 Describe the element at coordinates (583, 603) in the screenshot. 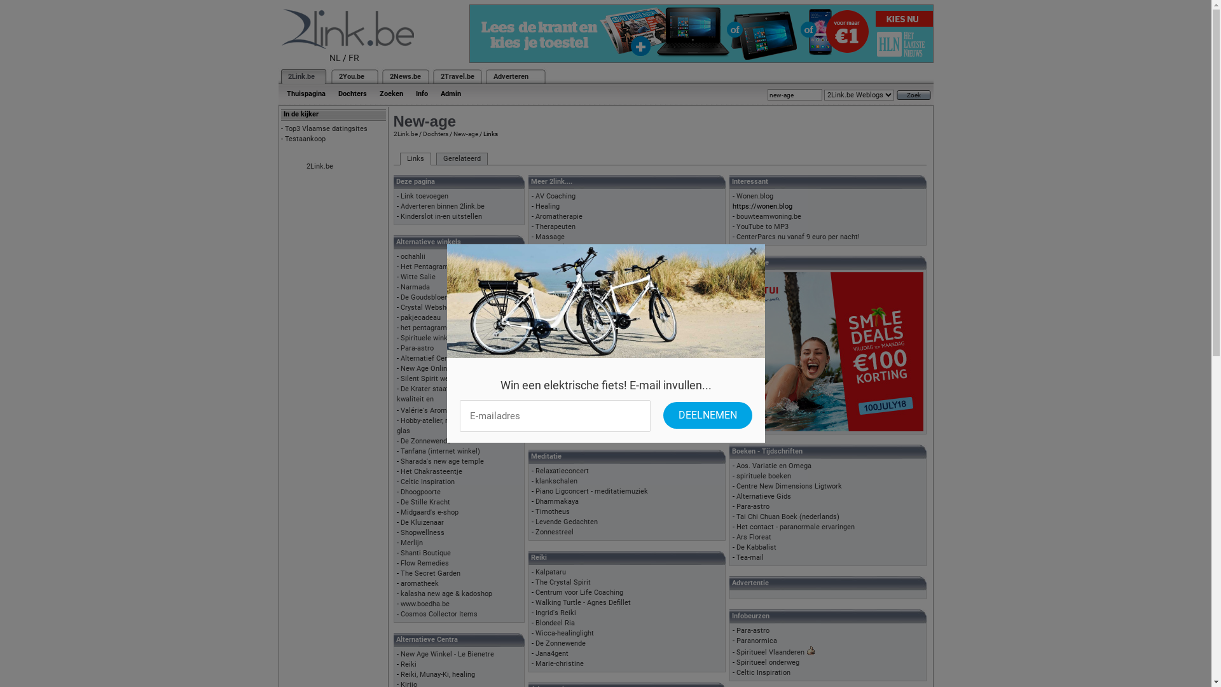

I see `Walking Turtle - Agnes Defillet` at that location.